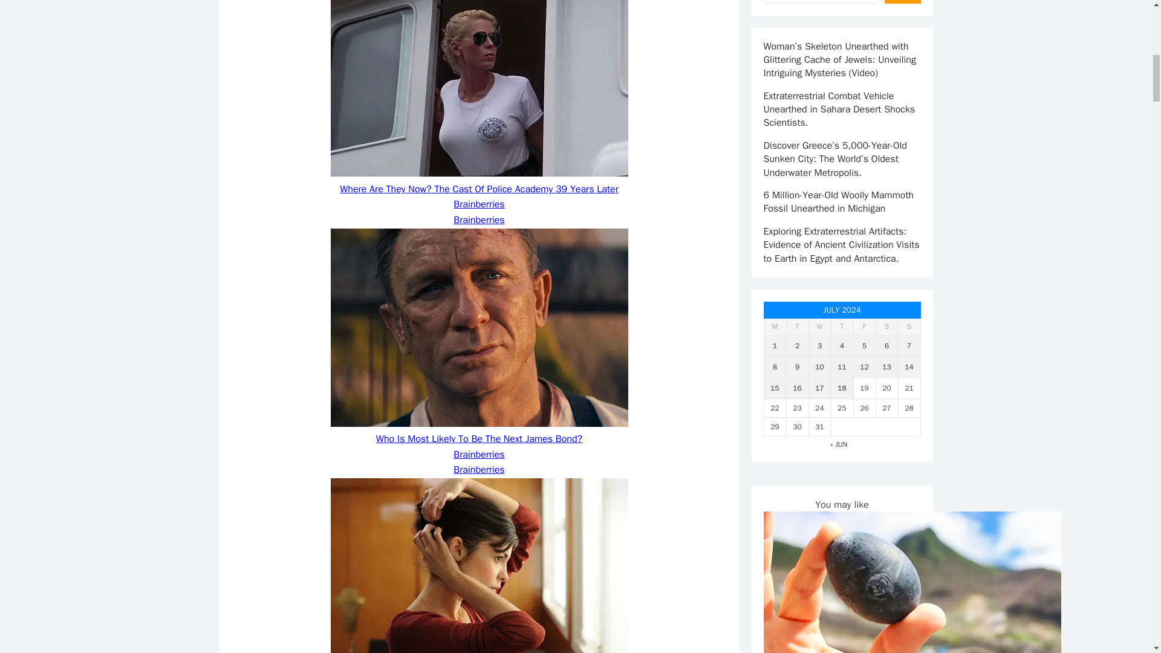  I want to click on Monday, so click(775, 326).